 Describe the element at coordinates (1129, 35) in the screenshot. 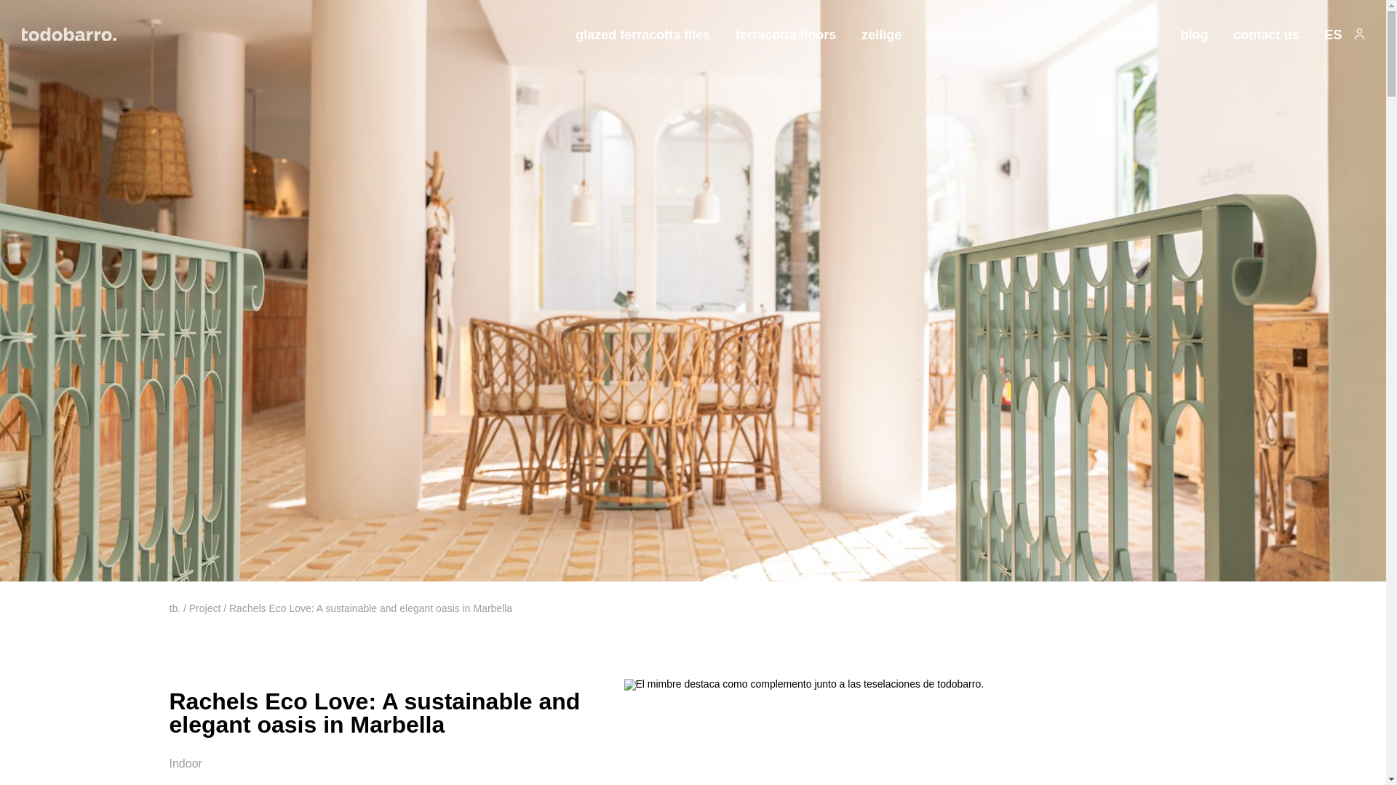

I see `projects` at that location.